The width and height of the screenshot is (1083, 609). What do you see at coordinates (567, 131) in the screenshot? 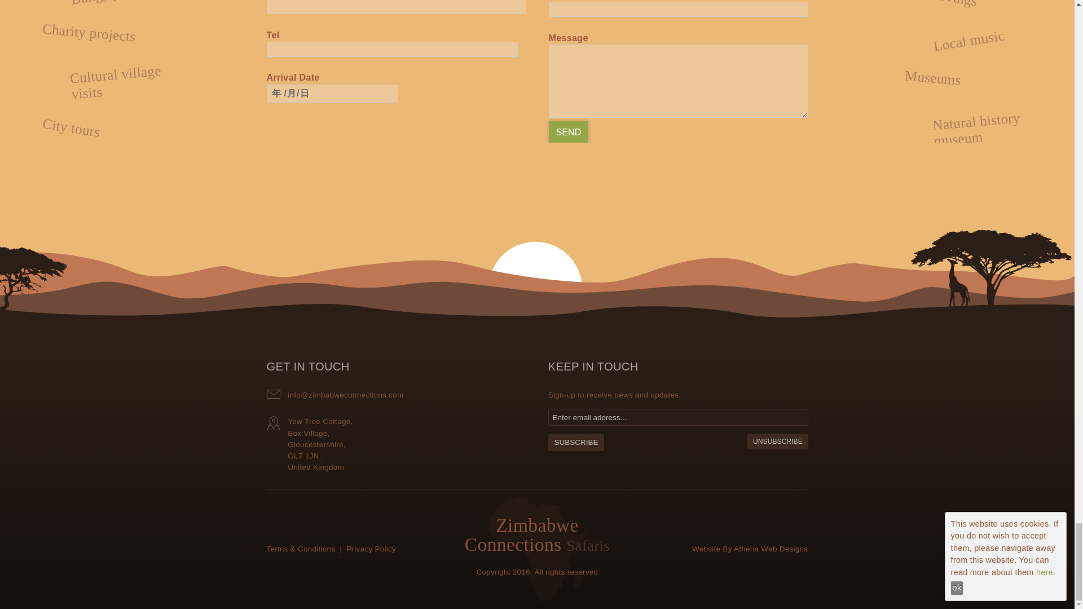
I see `Send` at bounding box center [567, 131].